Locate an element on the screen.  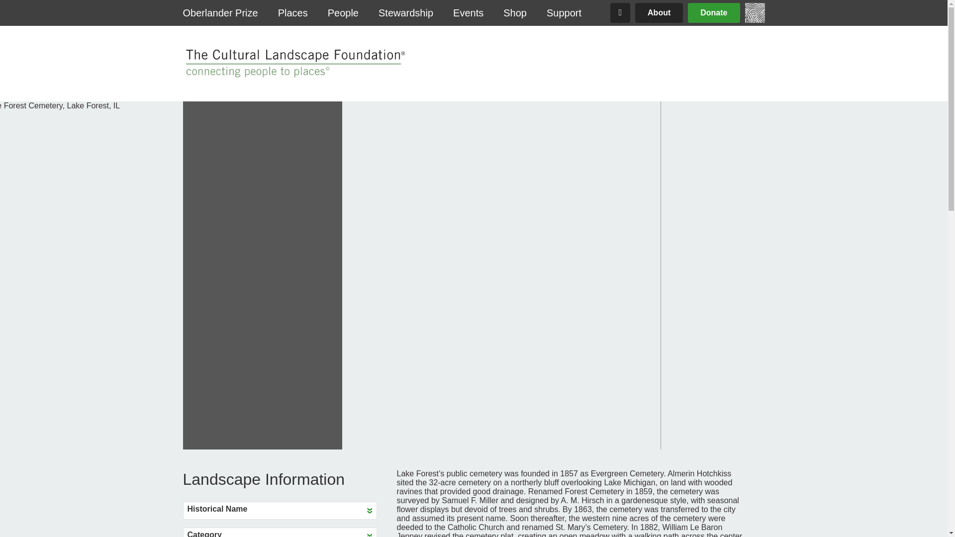
Home is located at coordinates (755, 20).